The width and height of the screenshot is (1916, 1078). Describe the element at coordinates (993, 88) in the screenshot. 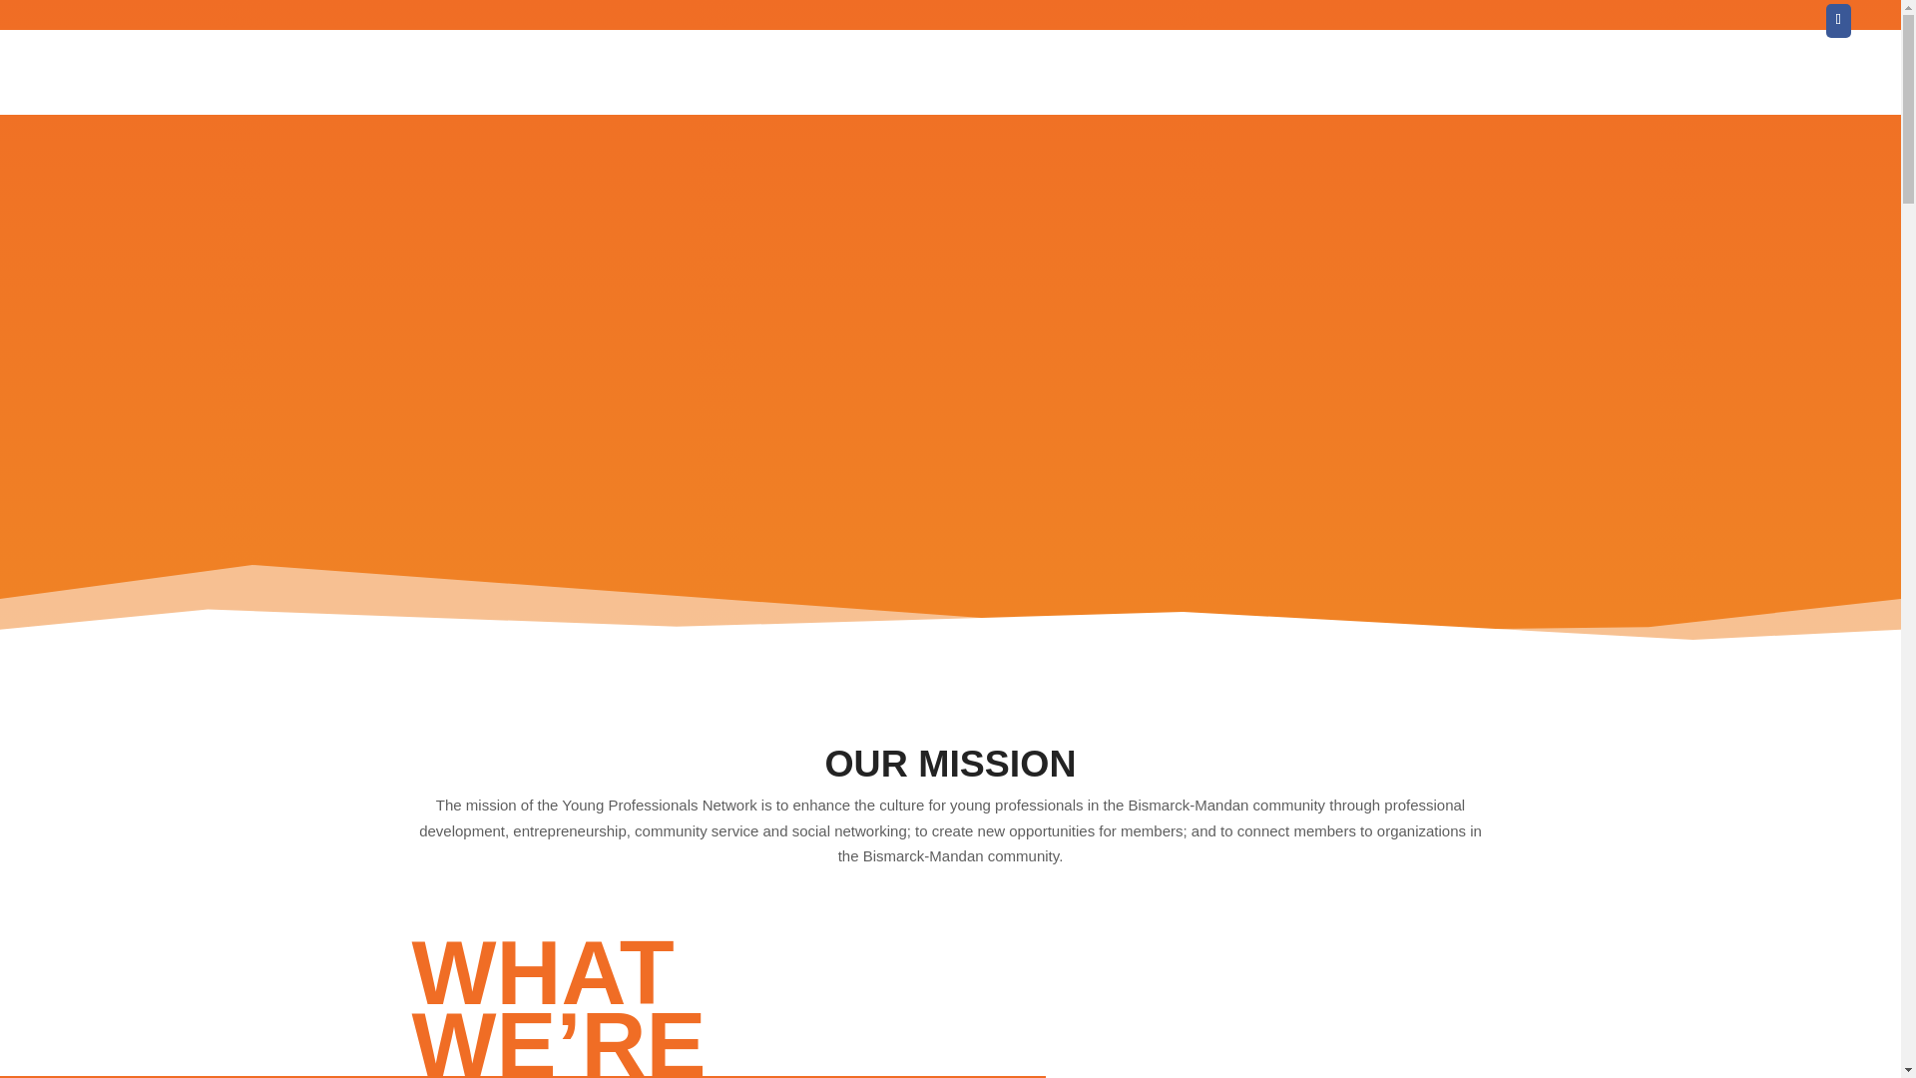

I see `EVENTS` at that location.